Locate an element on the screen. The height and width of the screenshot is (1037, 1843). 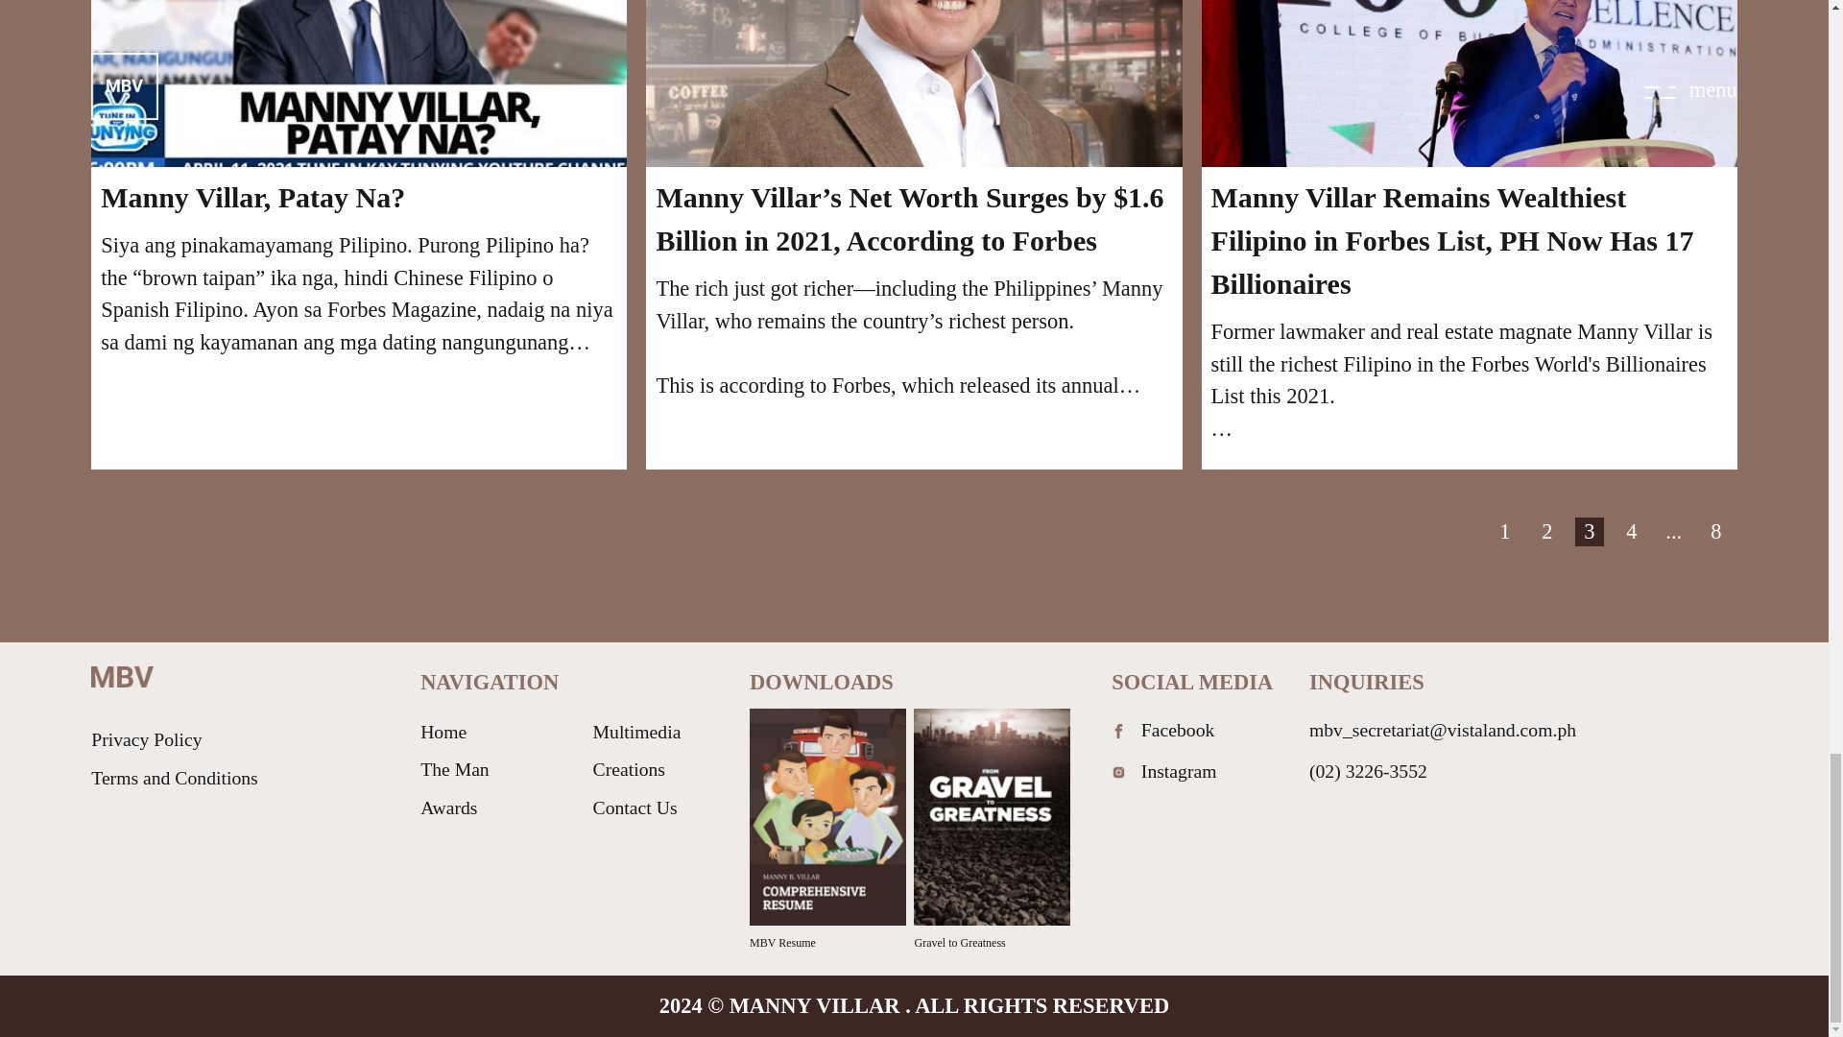
SocMed Icon Instagram is located at coordinates (1118, 772).